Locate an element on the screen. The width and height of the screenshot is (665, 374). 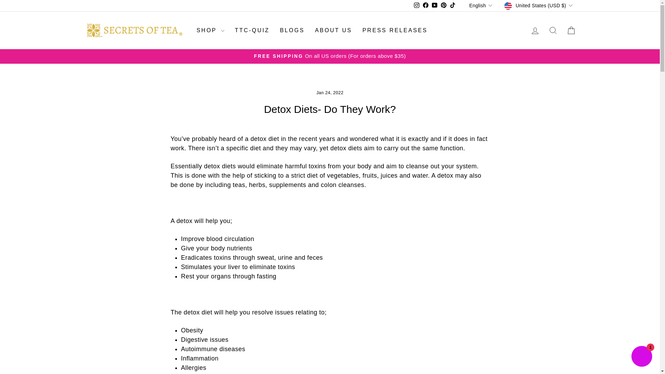
instagram is located at coordinates (416, 5).